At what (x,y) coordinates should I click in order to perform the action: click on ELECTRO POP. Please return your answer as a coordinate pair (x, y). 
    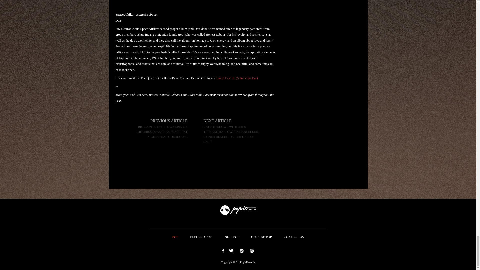
    Looking at the image, I should click on (201, 237).